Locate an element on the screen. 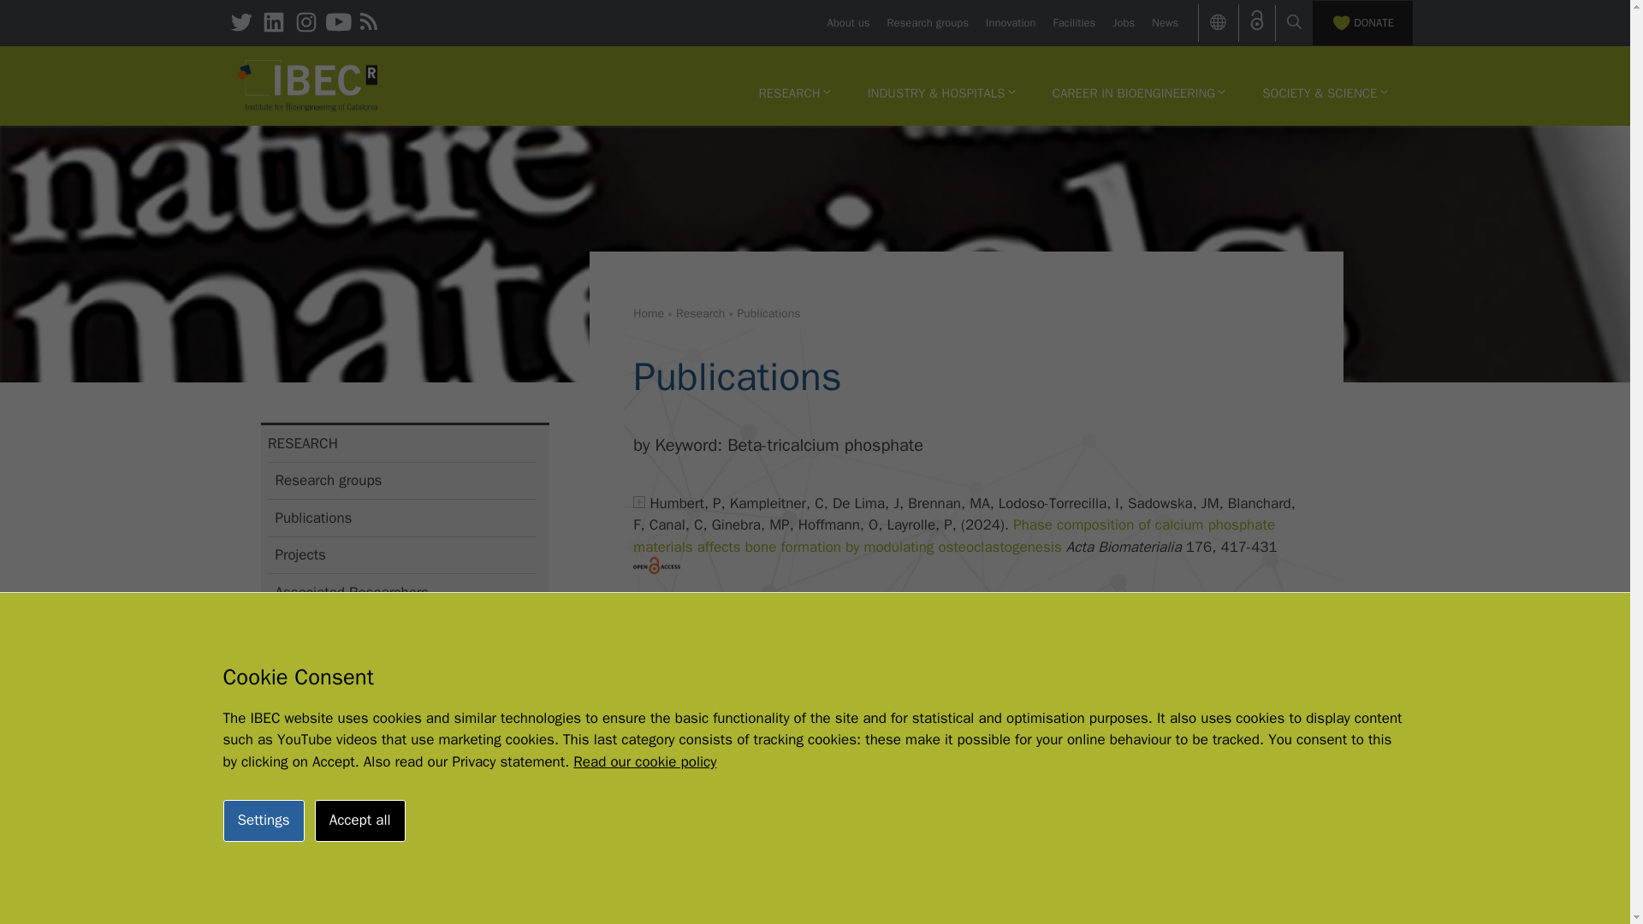 The image size is (1643, 924). Institute for Bioengineering of Catalonia is located at coordinates (308, 84).